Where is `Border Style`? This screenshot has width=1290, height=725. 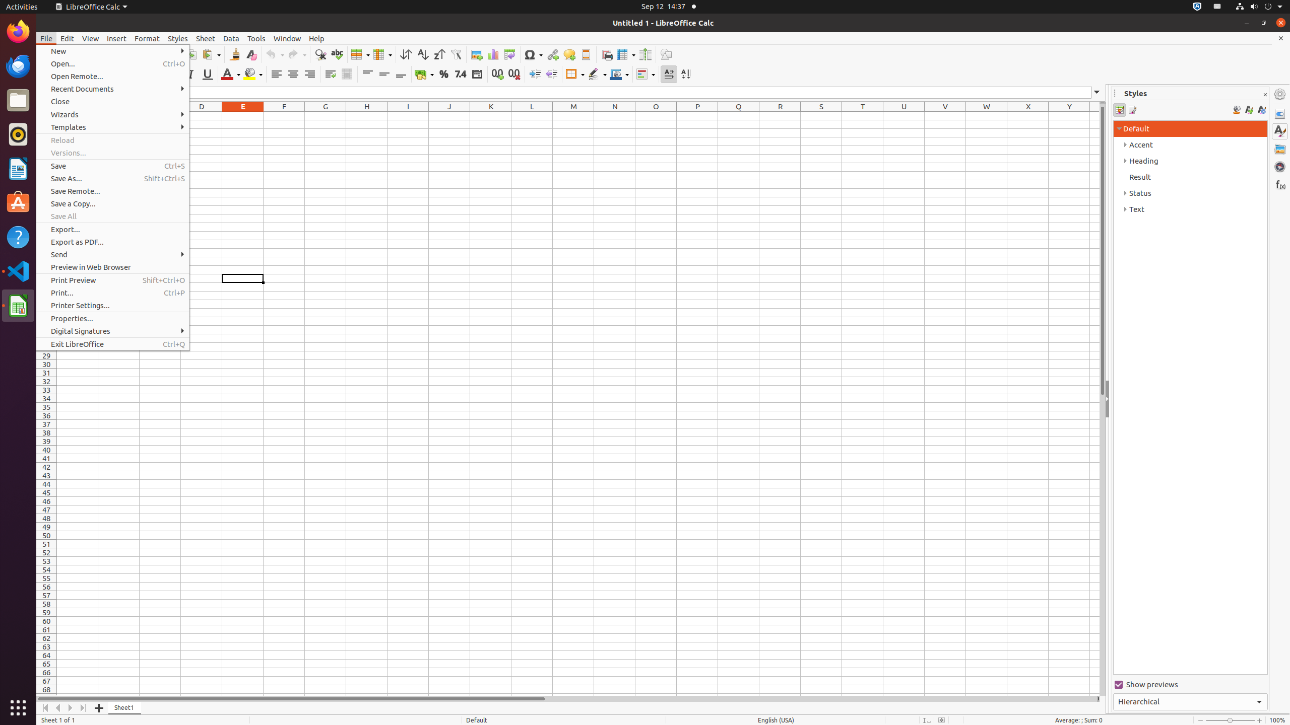
Border Style is located at coordinates (597, 75).